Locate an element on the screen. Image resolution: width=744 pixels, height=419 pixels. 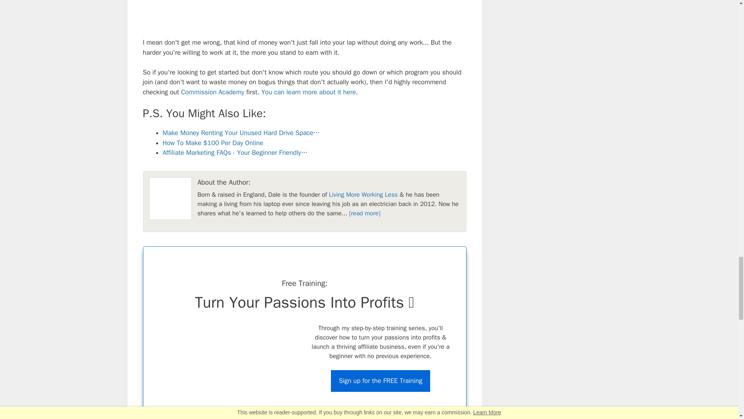
You can learn more about it here is located at coordinates (308, 92).